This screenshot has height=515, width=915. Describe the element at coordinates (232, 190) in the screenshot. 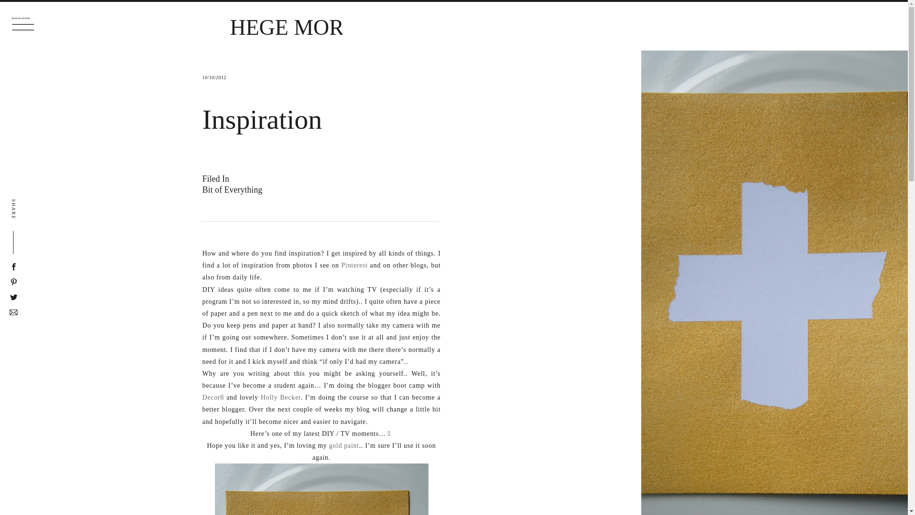

I see `Bit of Everything` at that location.